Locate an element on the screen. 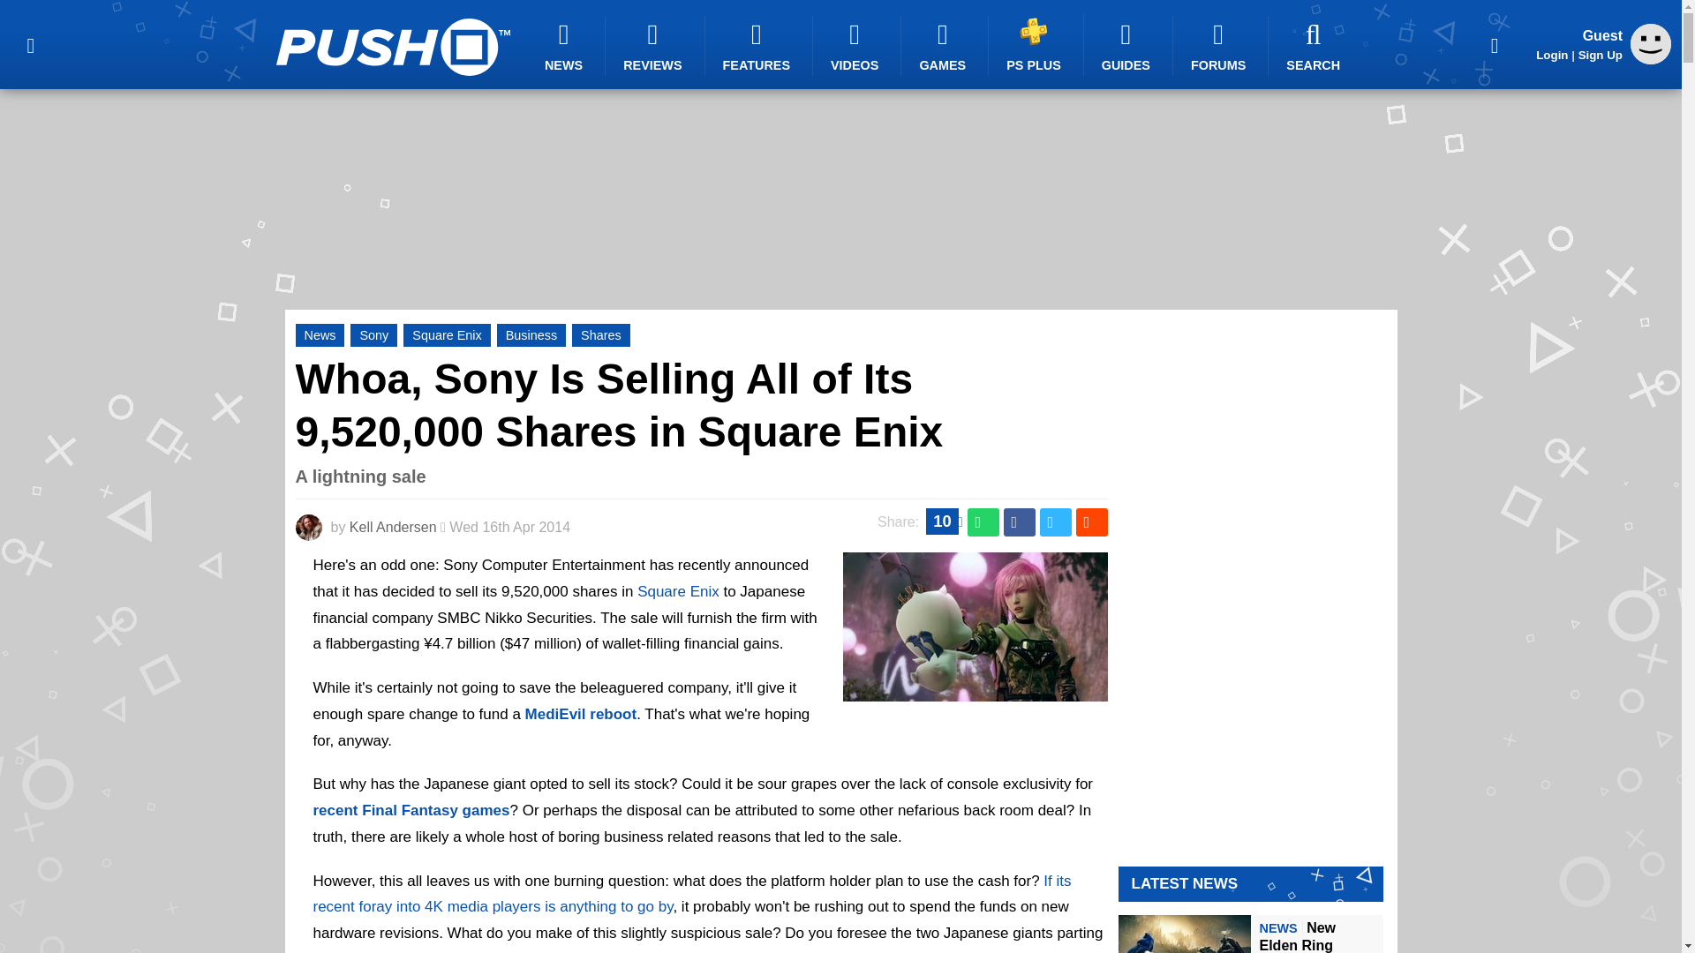  Sign Up is located at coordinates (1600, 55).